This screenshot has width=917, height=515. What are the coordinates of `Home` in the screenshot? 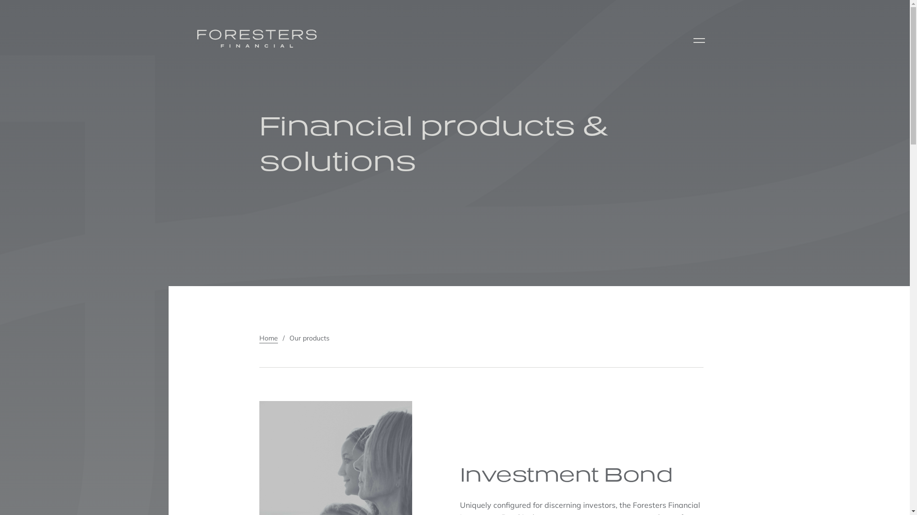 It's located at (268, 339).